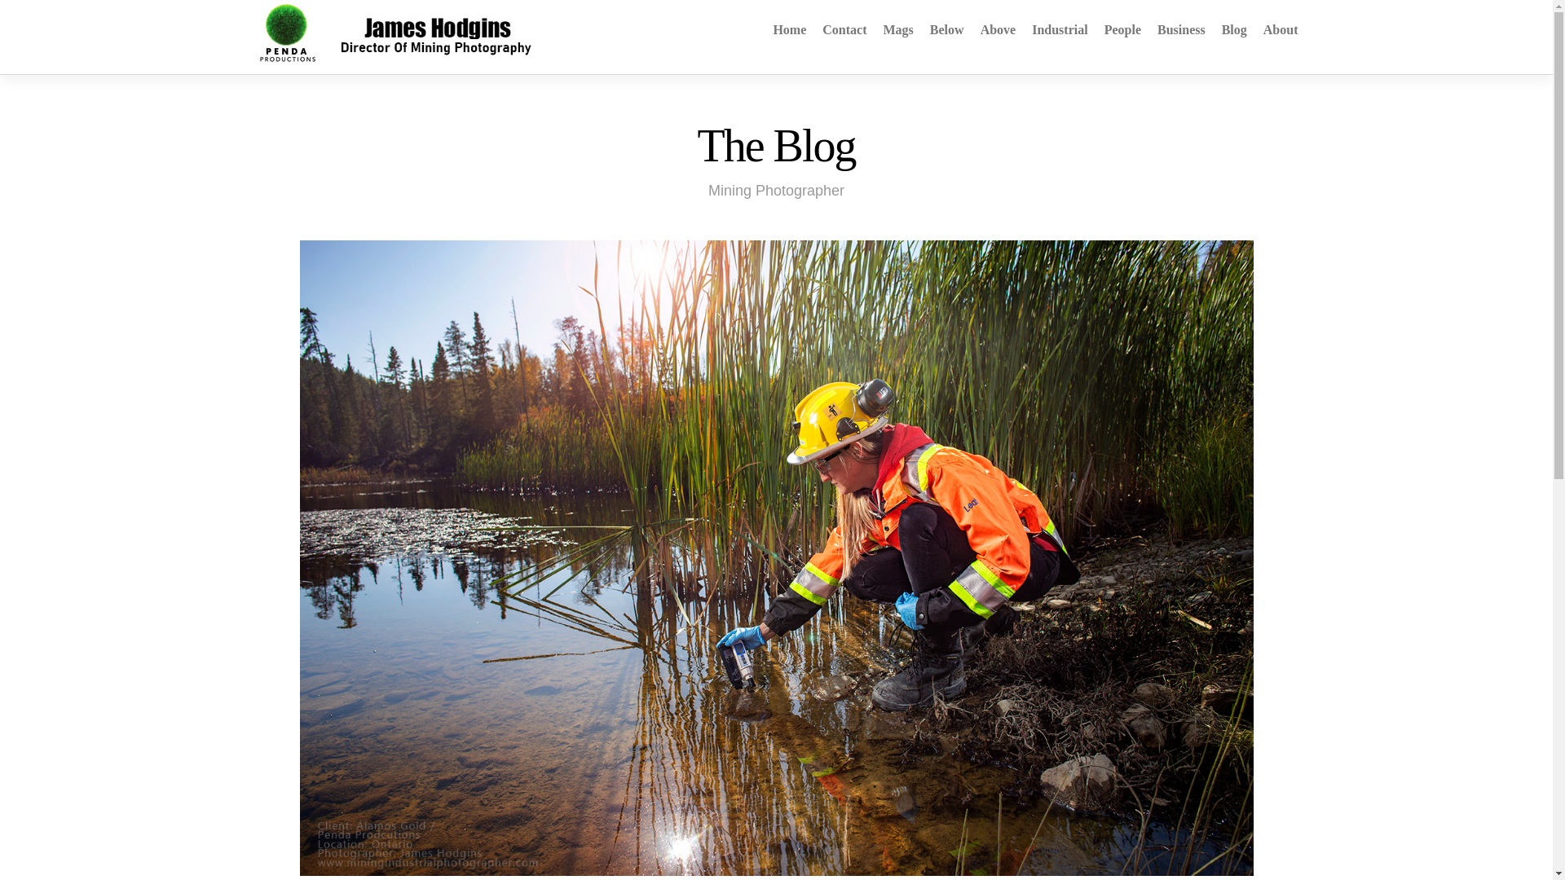 The width and height of the screenshot is (1565, 880). Describe the element at coordinates (1281, 29) in the screenshot. I see `About` at that location.